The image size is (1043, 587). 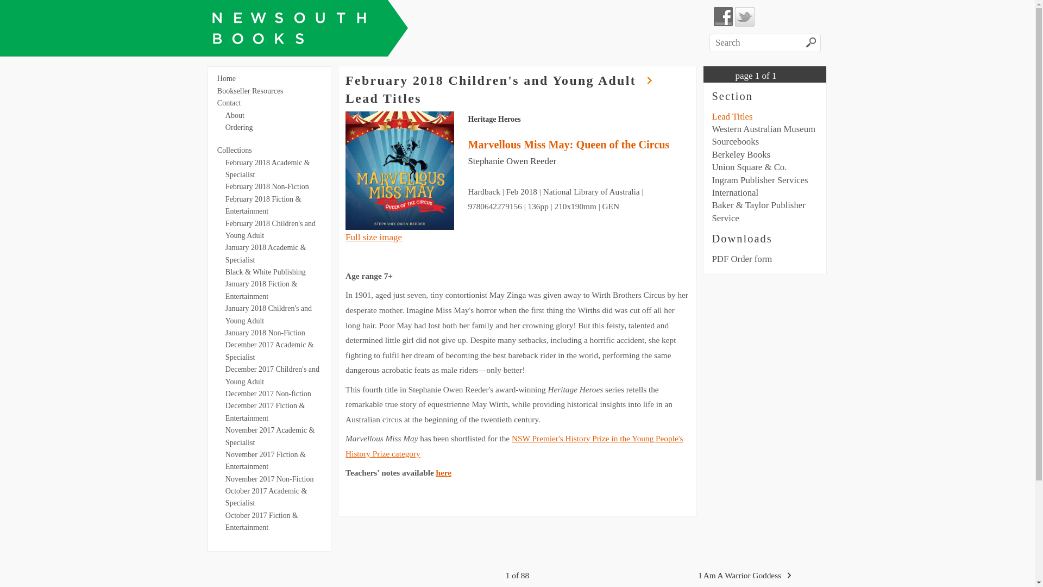 I want to click on November 2017 Academic & Specialist, so click(x=270, y=436).